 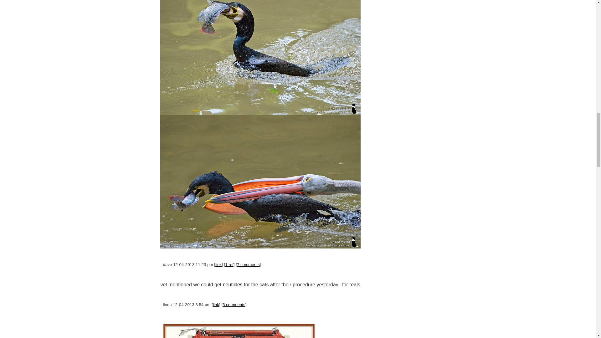 I want to click on 3 comments, so click(x=234, y=304).